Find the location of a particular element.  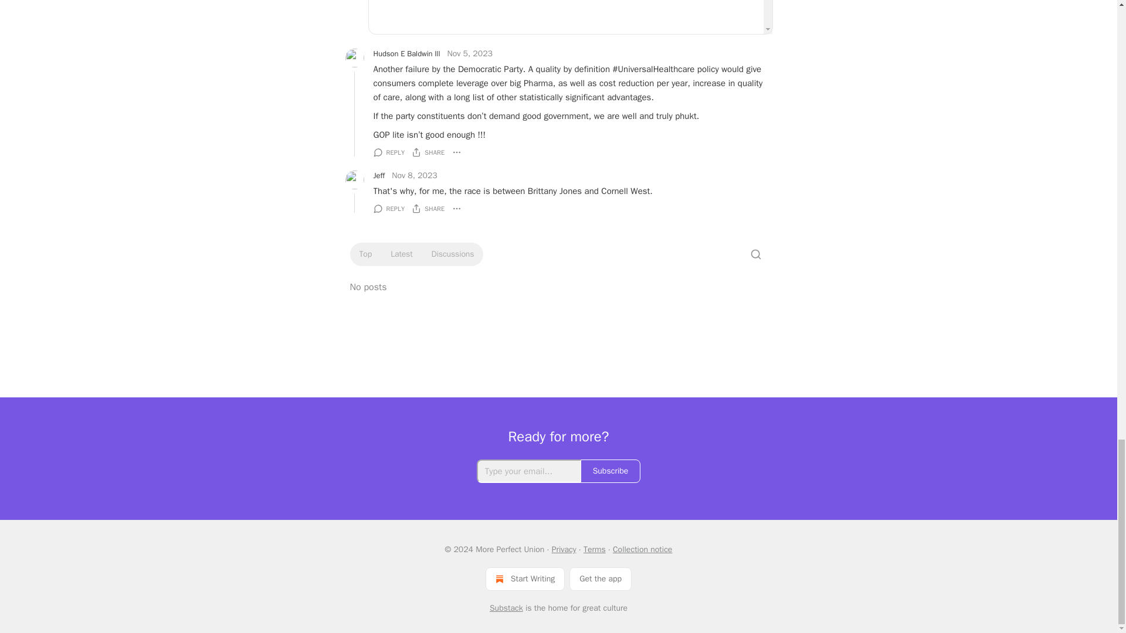

Hudson E Baldwin lll is located at coordinates (406, 54).